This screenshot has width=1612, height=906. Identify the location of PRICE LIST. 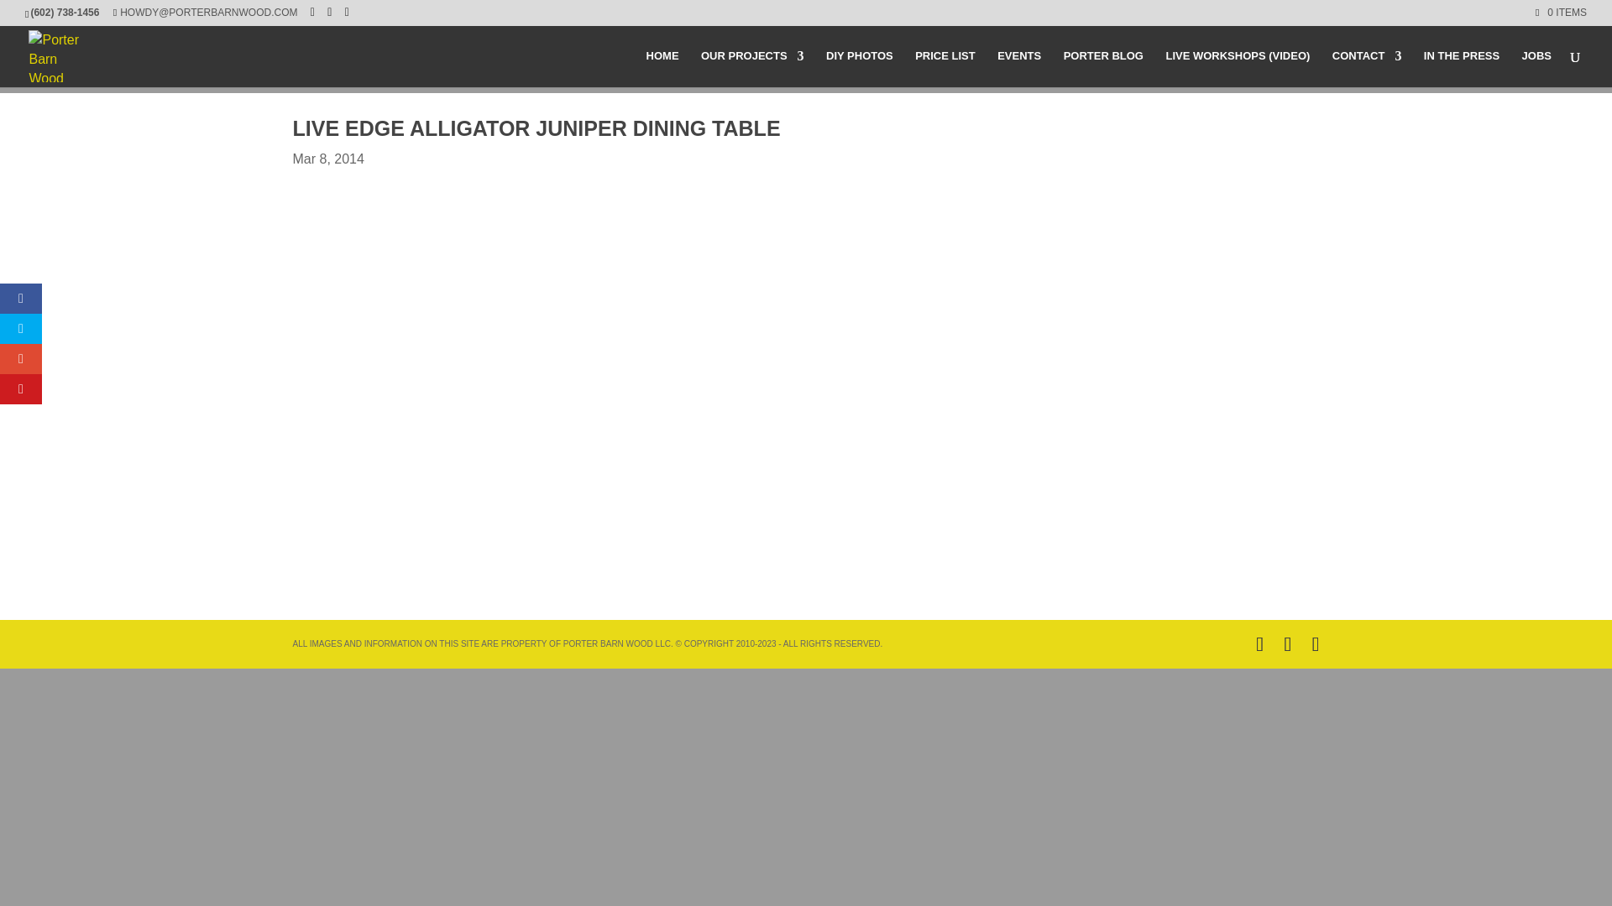
(945, 69).